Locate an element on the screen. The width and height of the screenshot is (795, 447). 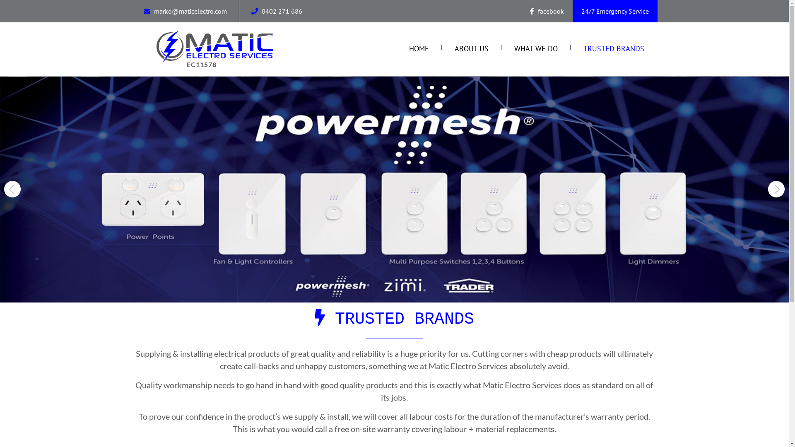
ABOUT US is located at coordinates (472, 49).